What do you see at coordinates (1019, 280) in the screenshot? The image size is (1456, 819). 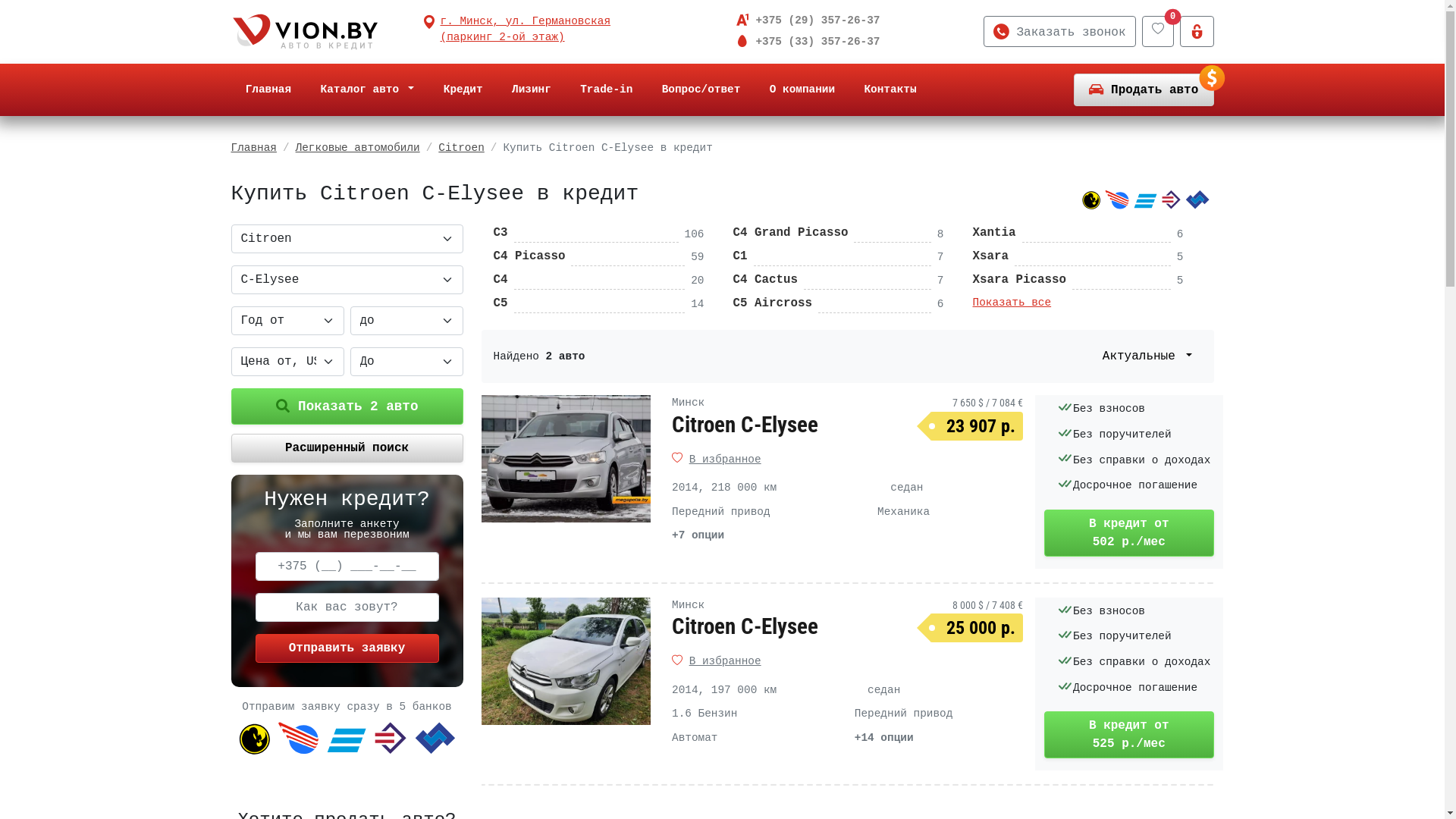 I see `Xsara Picasso` at bounding box center [1019, 280].